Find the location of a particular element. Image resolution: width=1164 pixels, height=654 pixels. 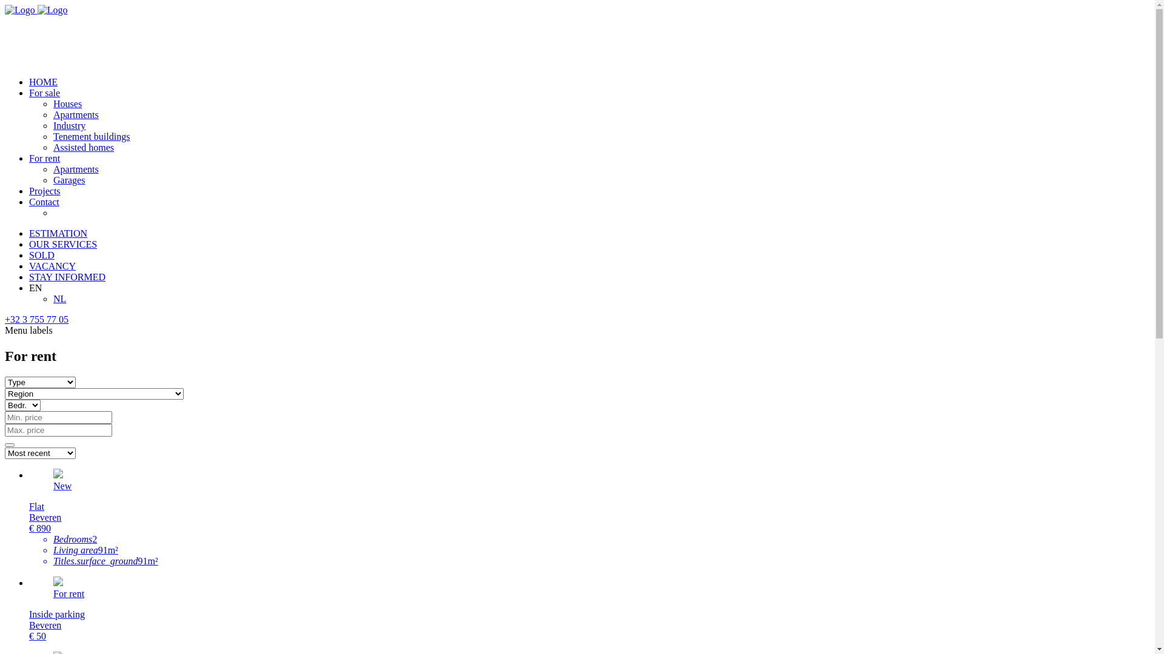

Projects is located at coordinates (45, 191).